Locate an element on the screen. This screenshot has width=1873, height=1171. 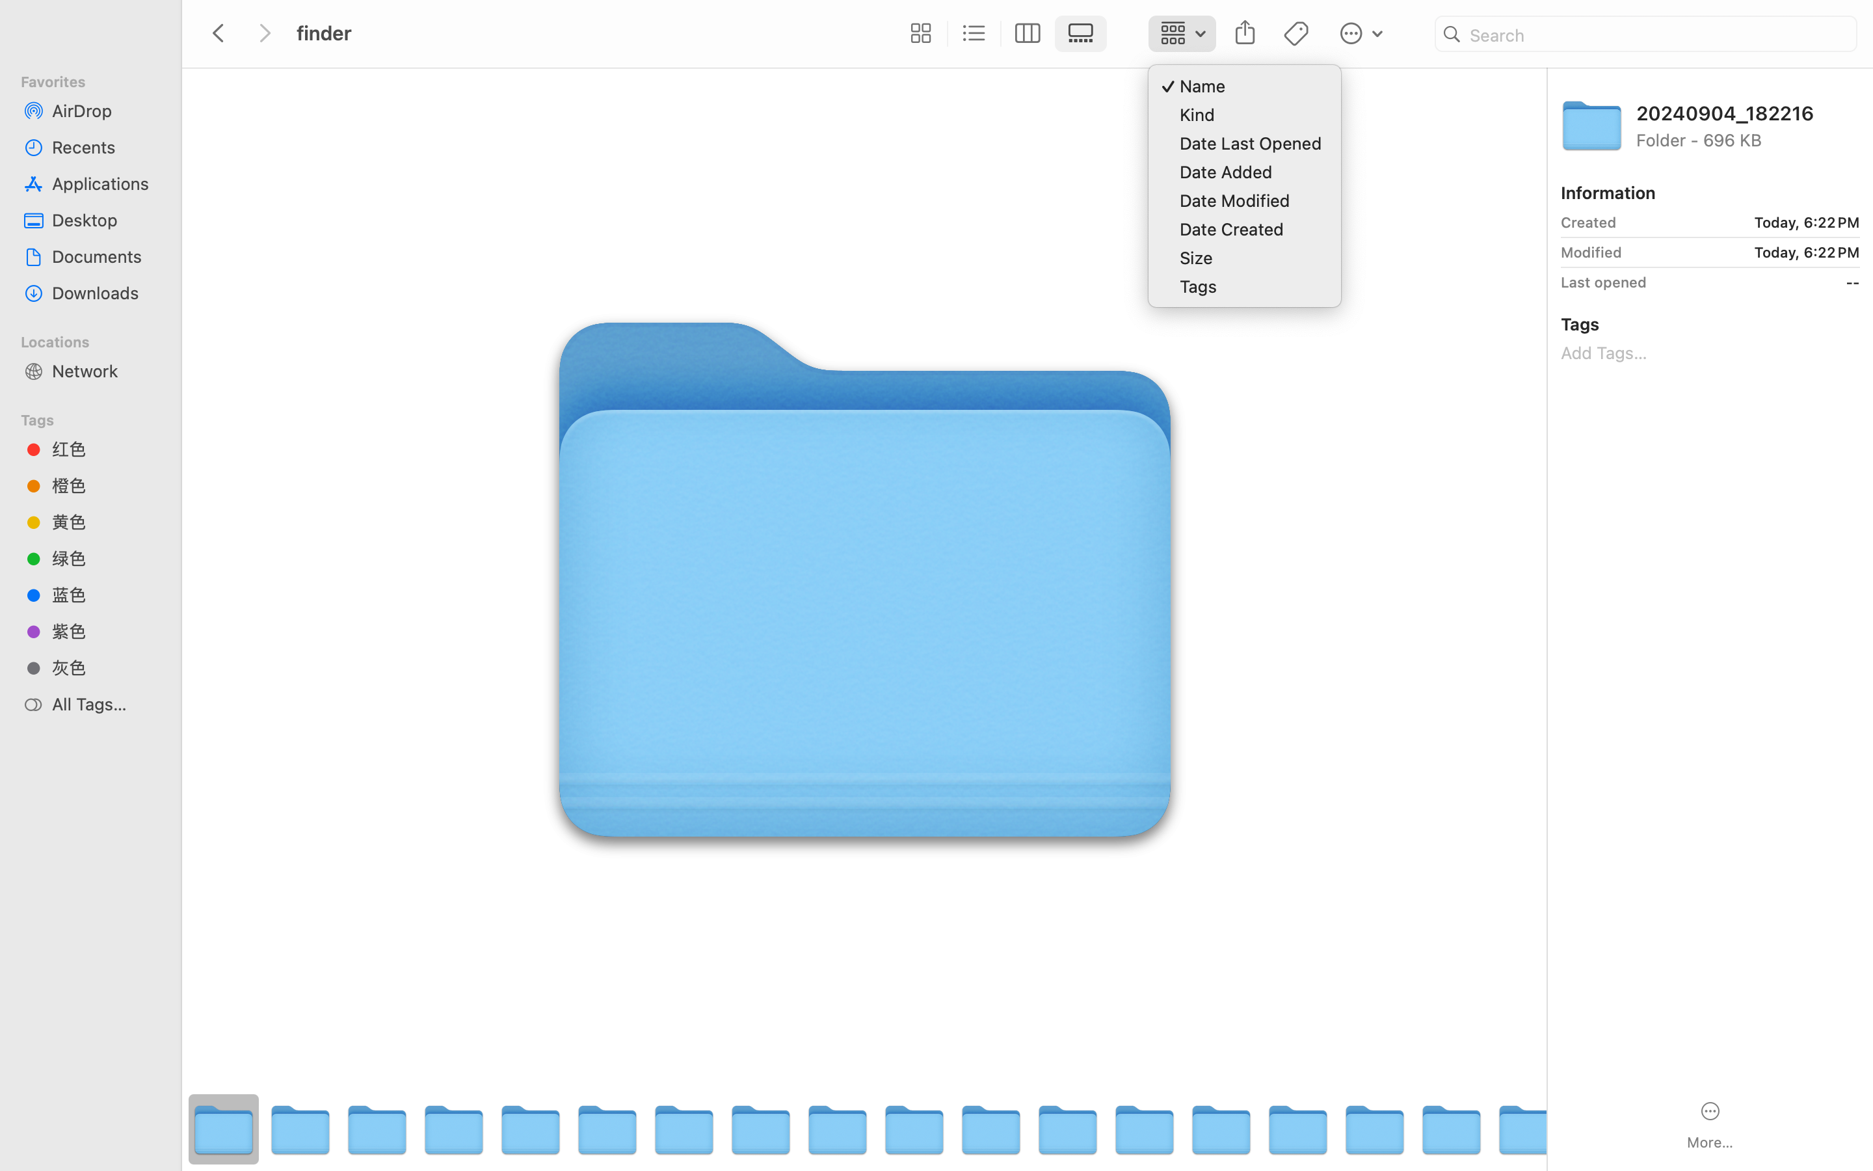
Tags… is located at coordinates (28, 1161).